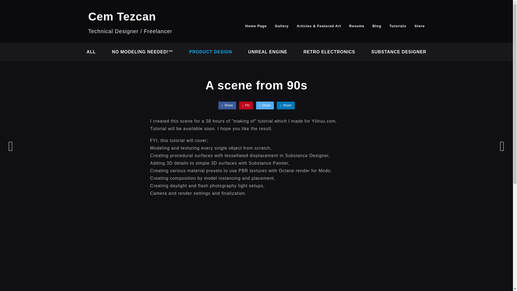 The width and height of the screenshot is (517, 291). Describe the element at coordinates (256, 26) in the screenshot. I see `Home Page` at that location.